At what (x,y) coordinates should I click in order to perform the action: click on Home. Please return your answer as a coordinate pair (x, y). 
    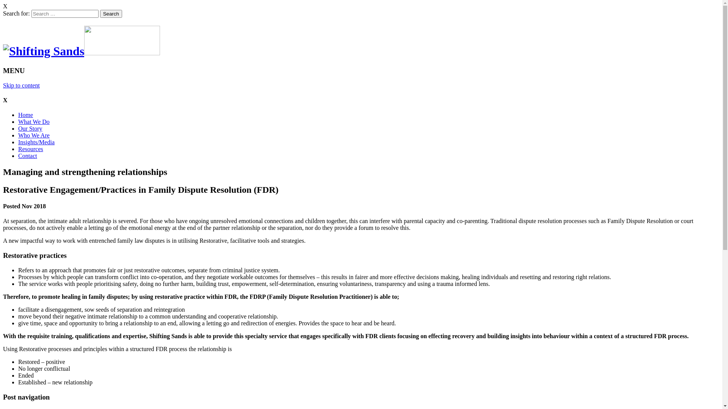
    Looking at the image, I should click on (26, 115).